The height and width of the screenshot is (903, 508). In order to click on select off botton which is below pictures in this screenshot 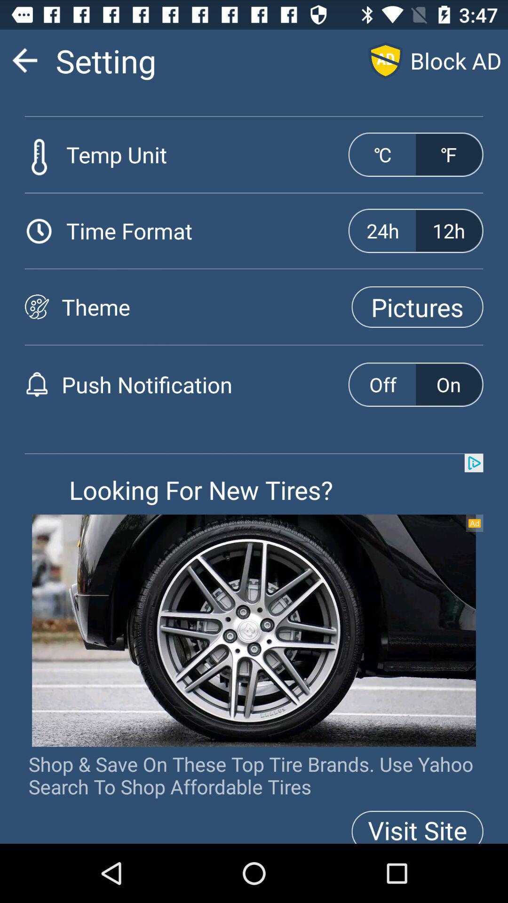, I will do `click(383, 385)`.